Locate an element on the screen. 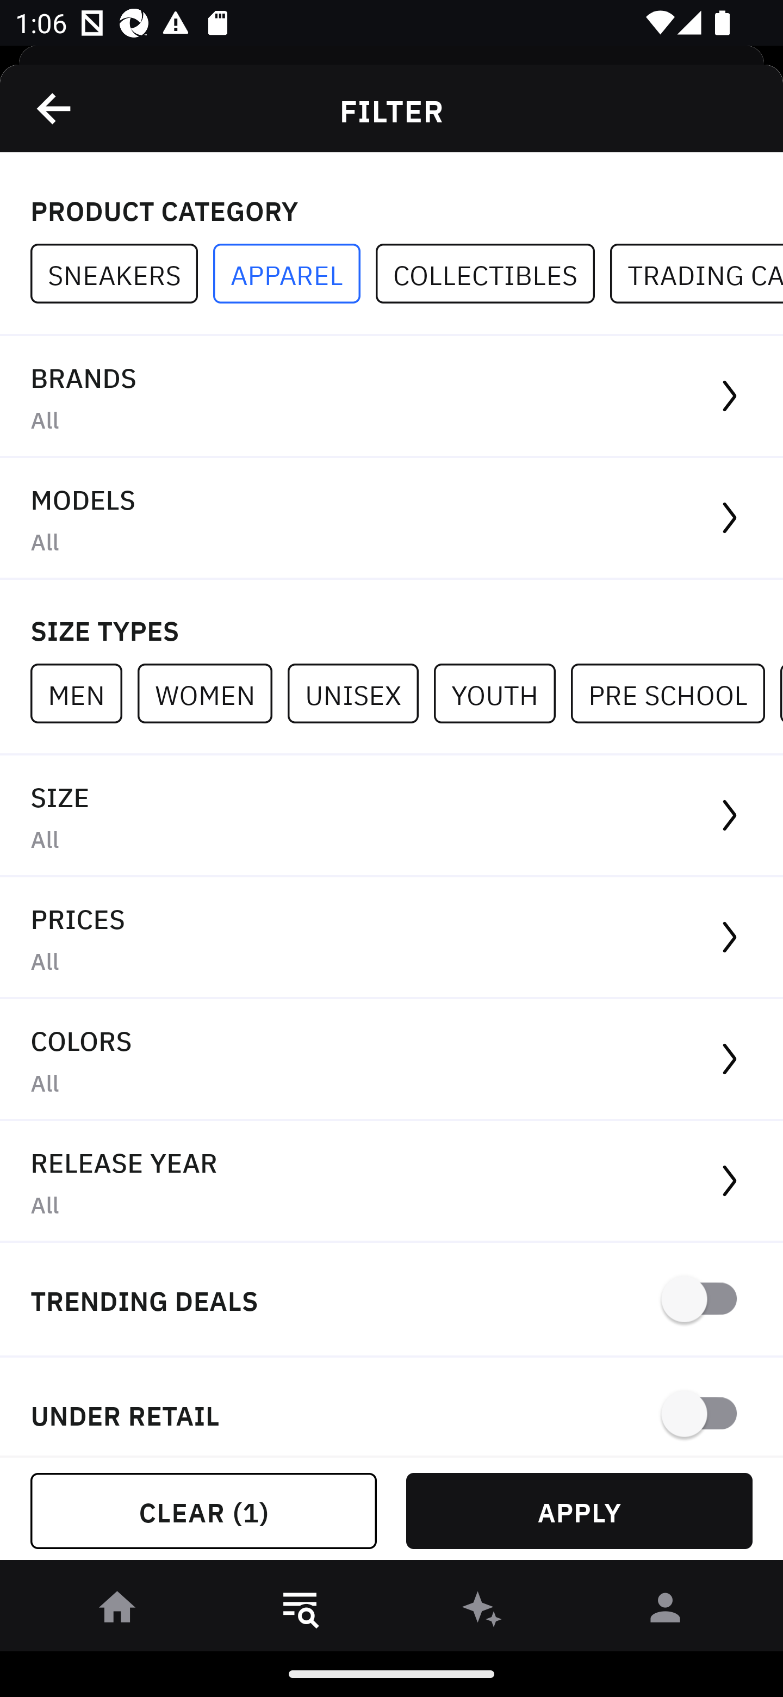 This screenshot has height=1697, width=783. YOUTH is located at coordinates (502, 693).